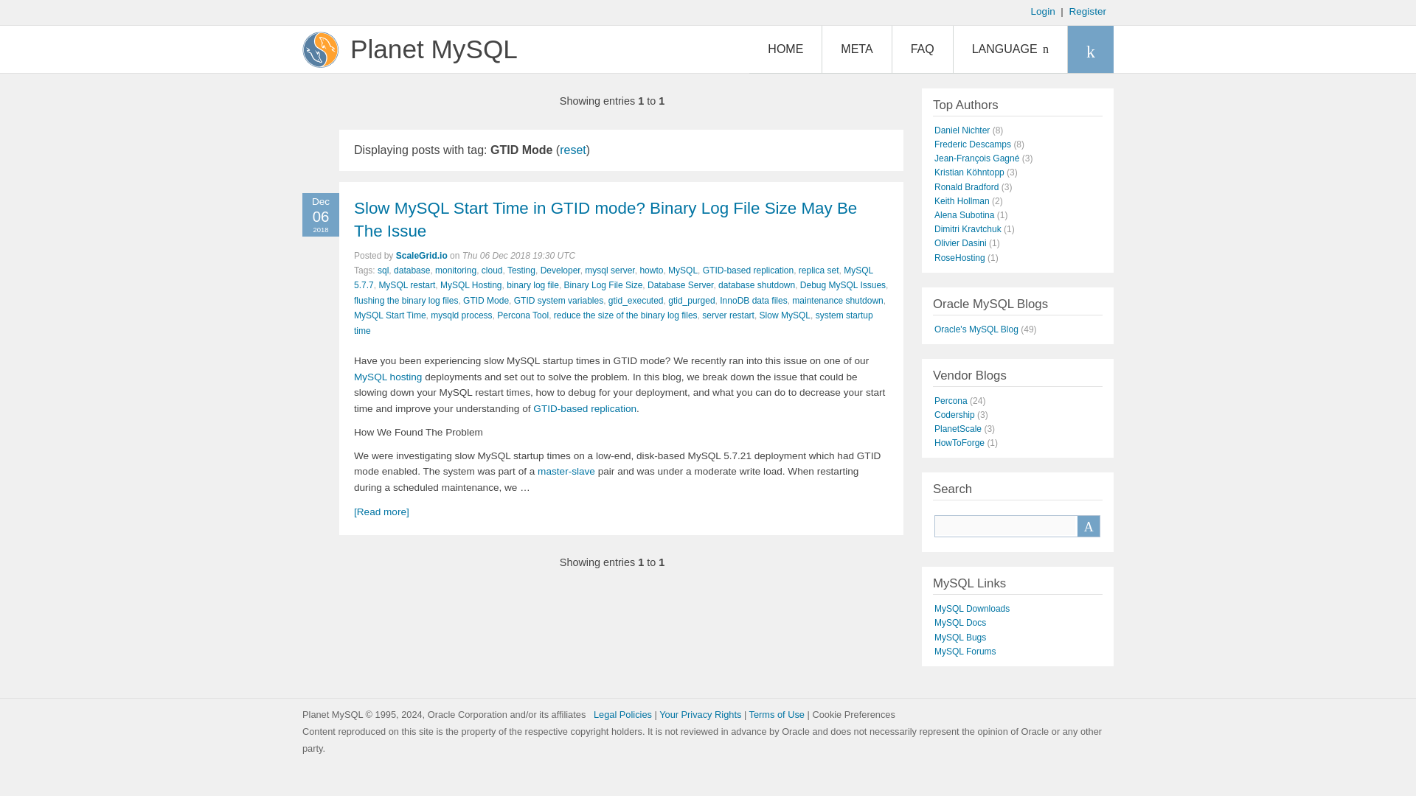 The image size is (1416, 796). What do you see at coordinates (560, 270) in the screenshot?
I see `Developer` at bounding box center [560, 270].